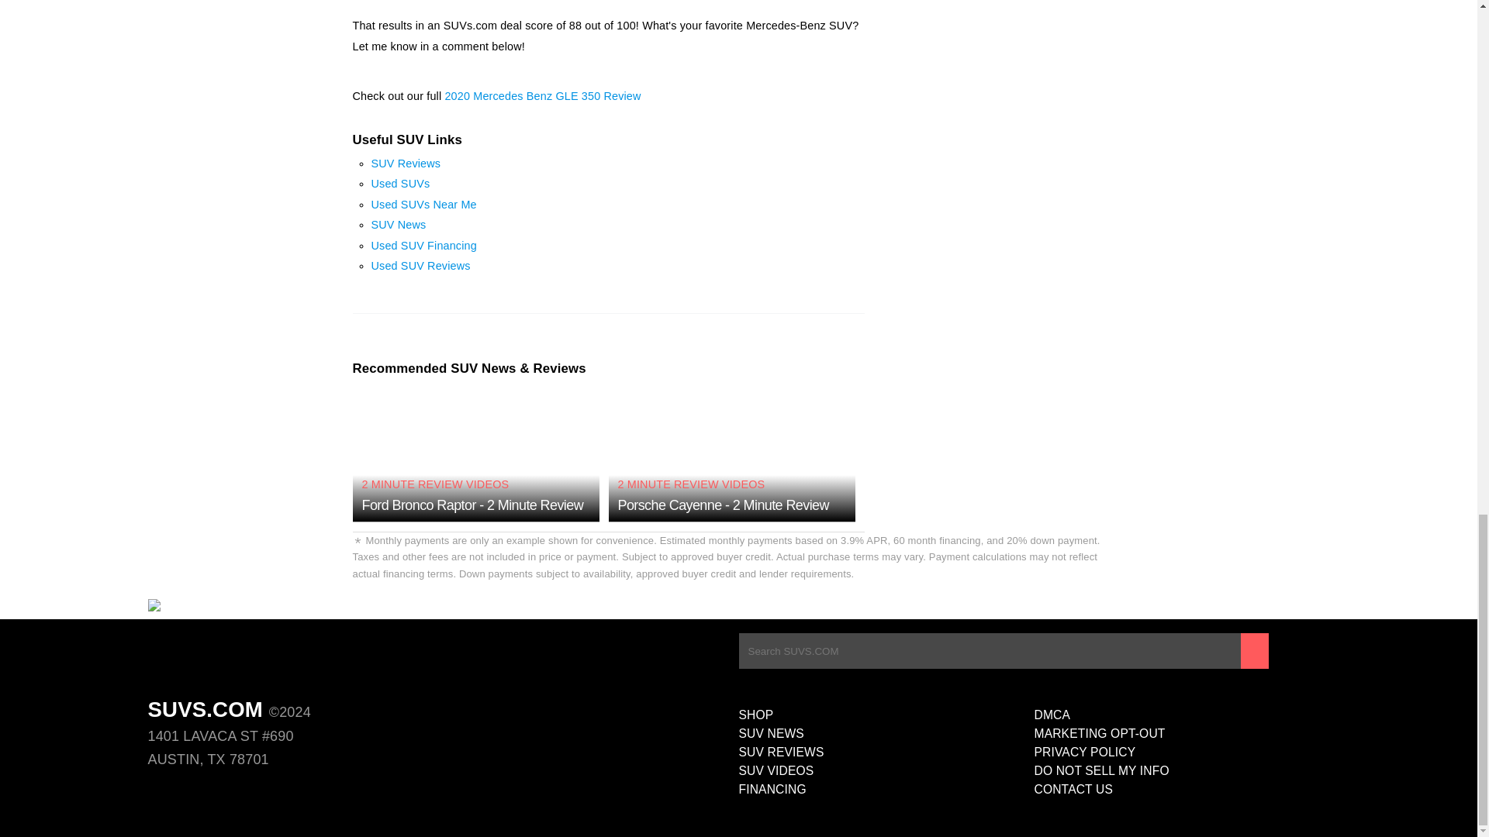 This screenshot has width=1489, height=837. I want to click on CONTACT US, so click(1182, 789).